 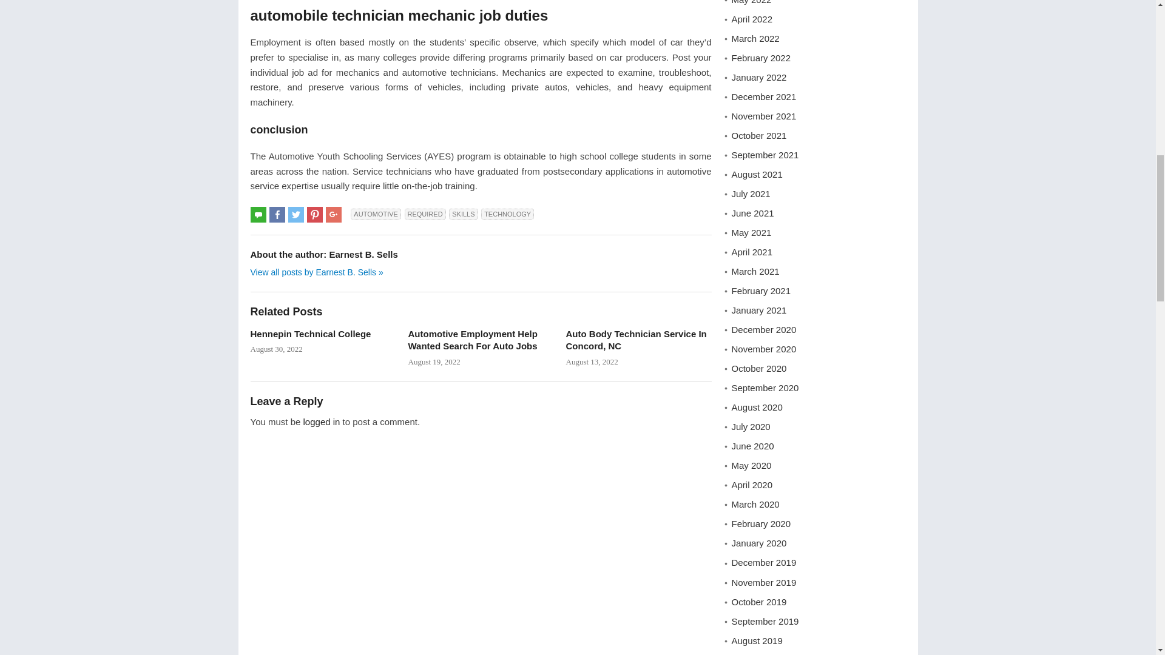 What do you see at coordinates (314, 215) in the screenshot?
I see `Share on Pinterest` at bounding box center [314, 215].